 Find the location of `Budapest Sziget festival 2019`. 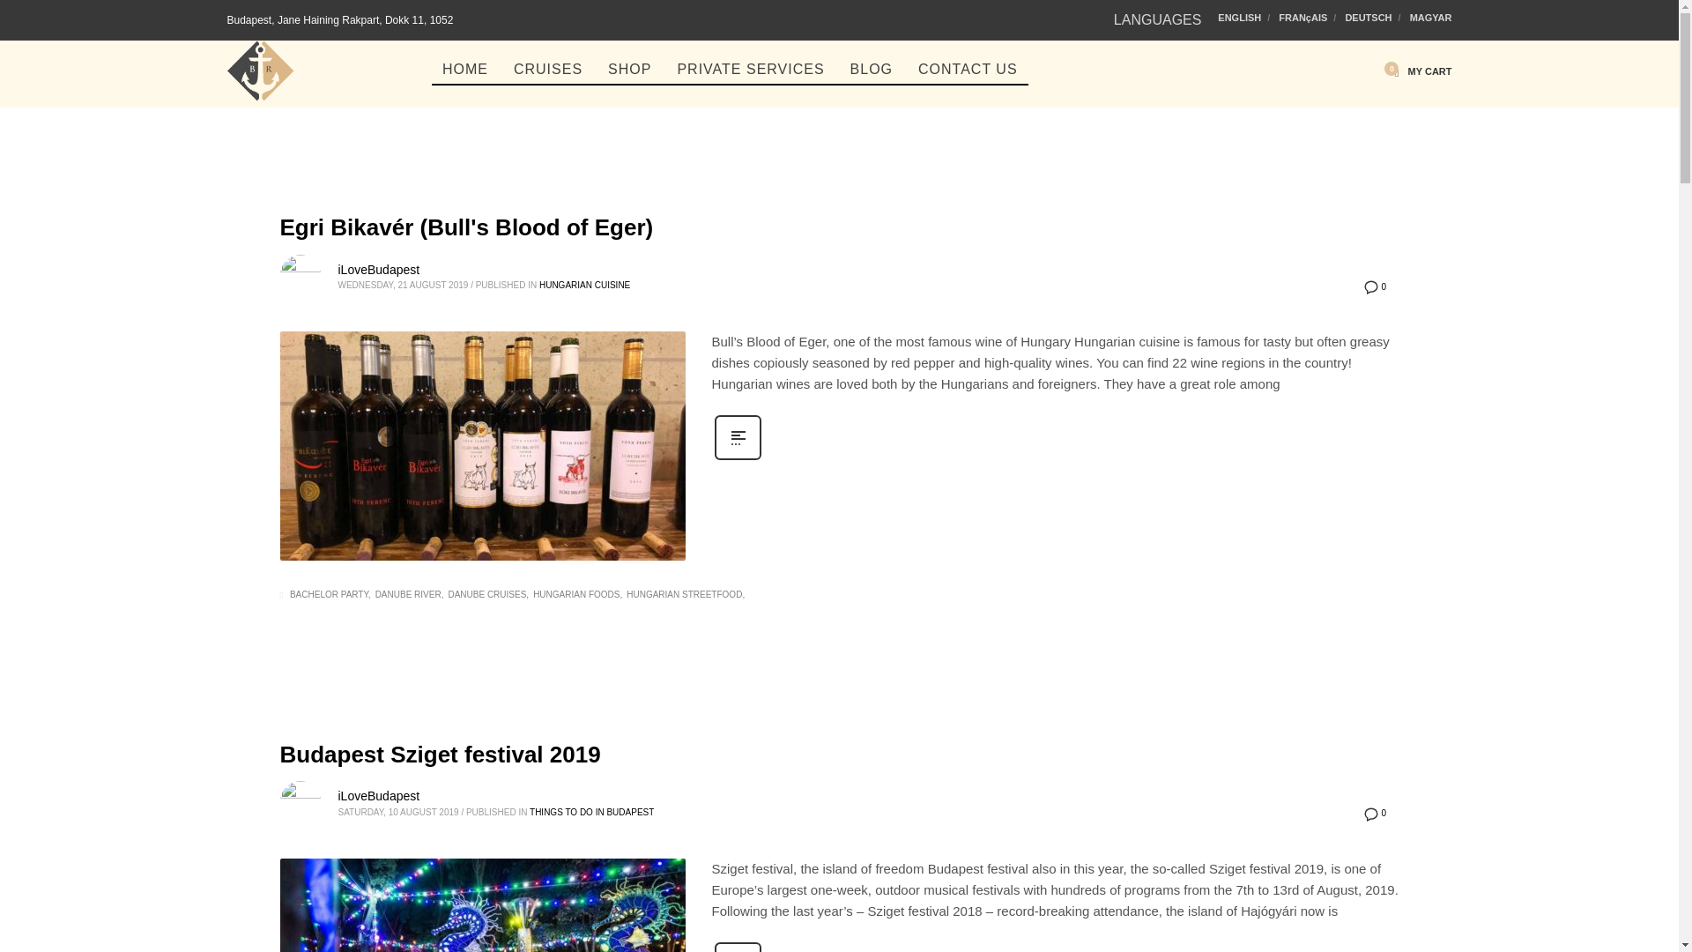

Budapest Sziget festival 2019 is located at coordinates (483, 905).